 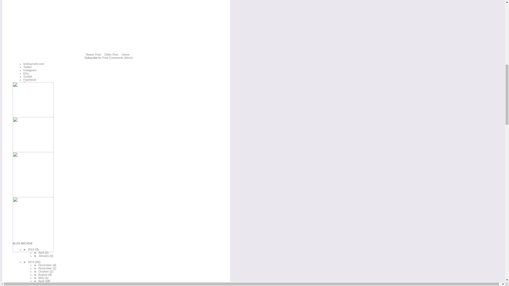 What do you see at coordinates (93, 55) in the screenshot?
I see `Newer Post` at bounding box center [93, 55].